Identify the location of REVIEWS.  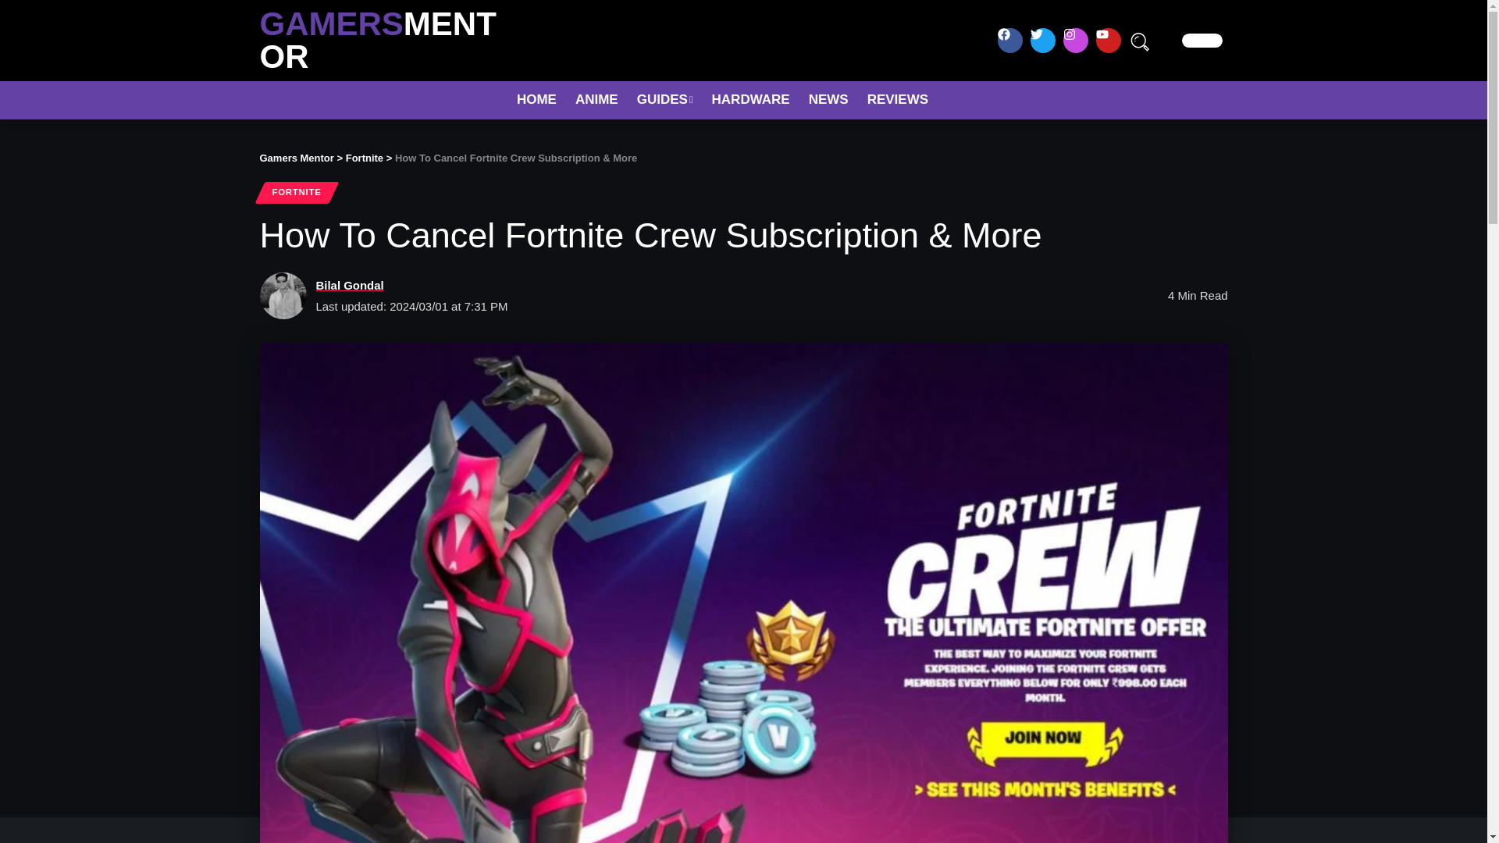
(898, 100).